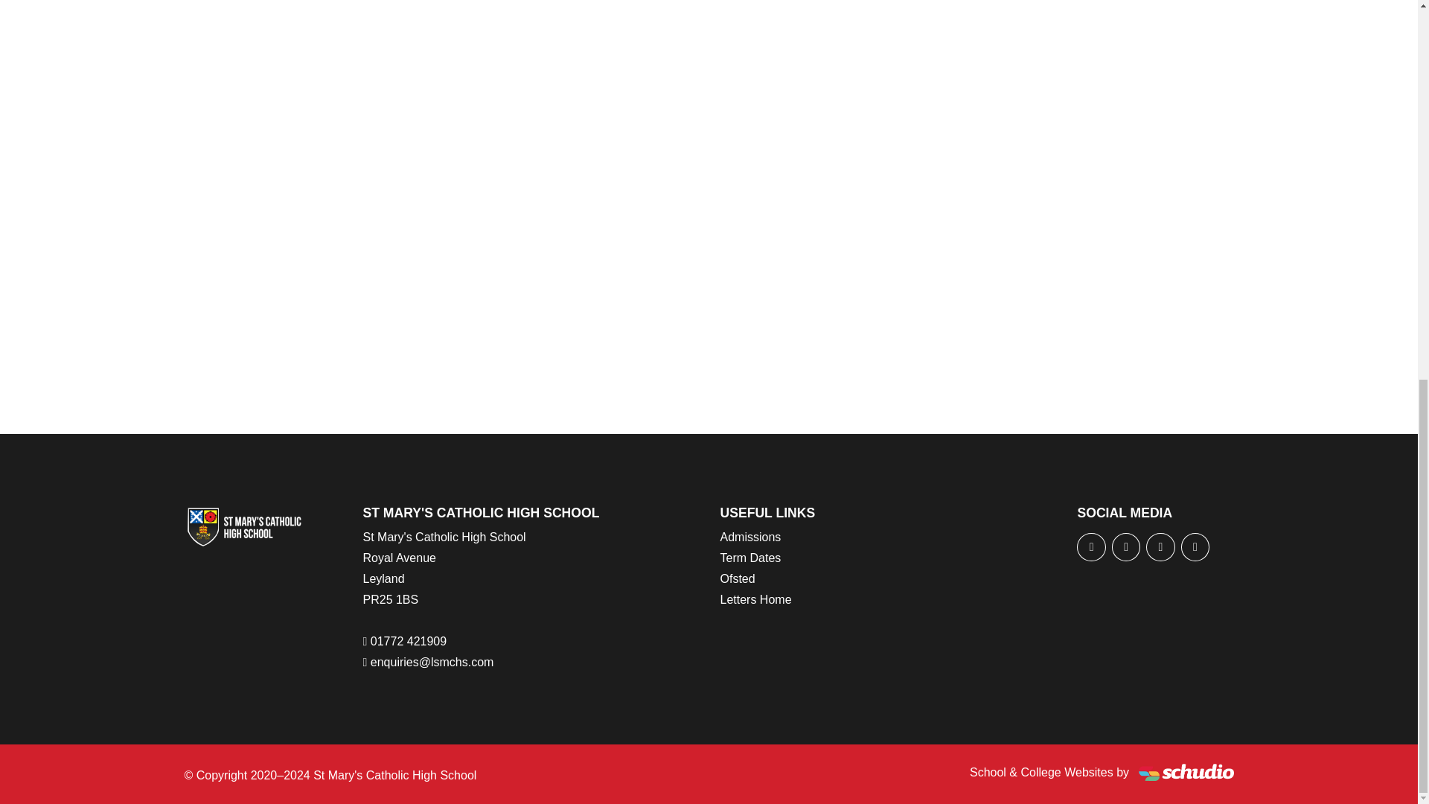  I want to click on X, so click(1125, 546).